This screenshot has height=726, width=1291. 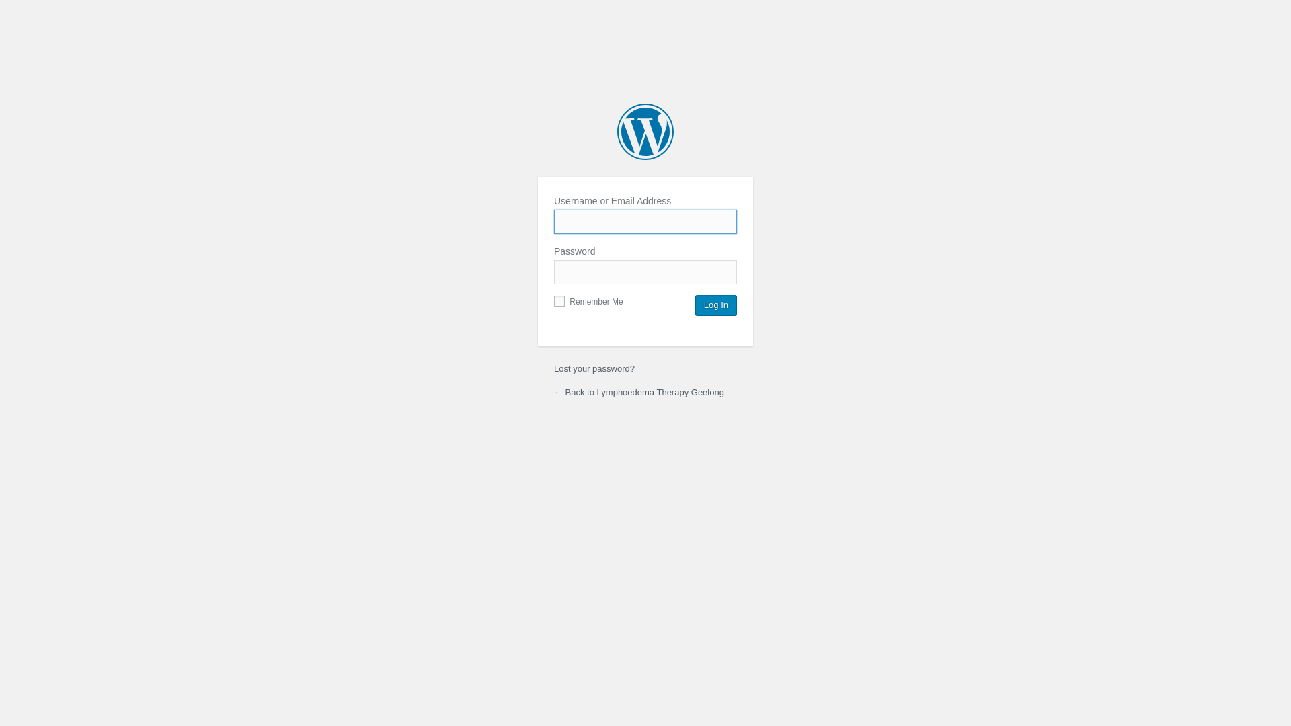 I want to click on Powered by WordPress, so click(x=645, y=132).